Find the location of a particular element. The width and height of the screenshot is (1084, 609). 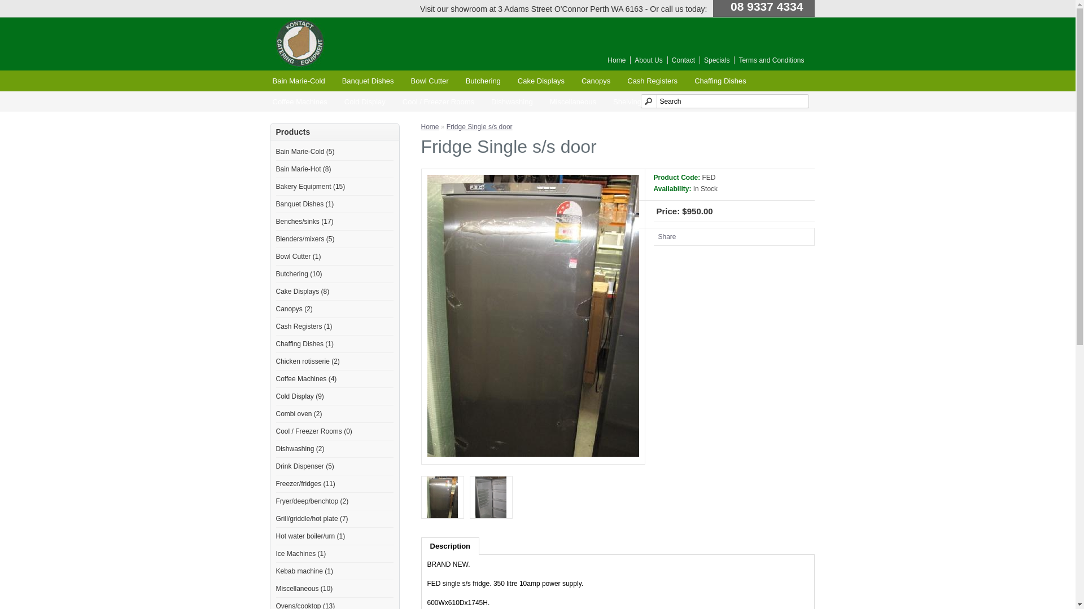

Ice Machines (1) is located at coordinates (300, 554).